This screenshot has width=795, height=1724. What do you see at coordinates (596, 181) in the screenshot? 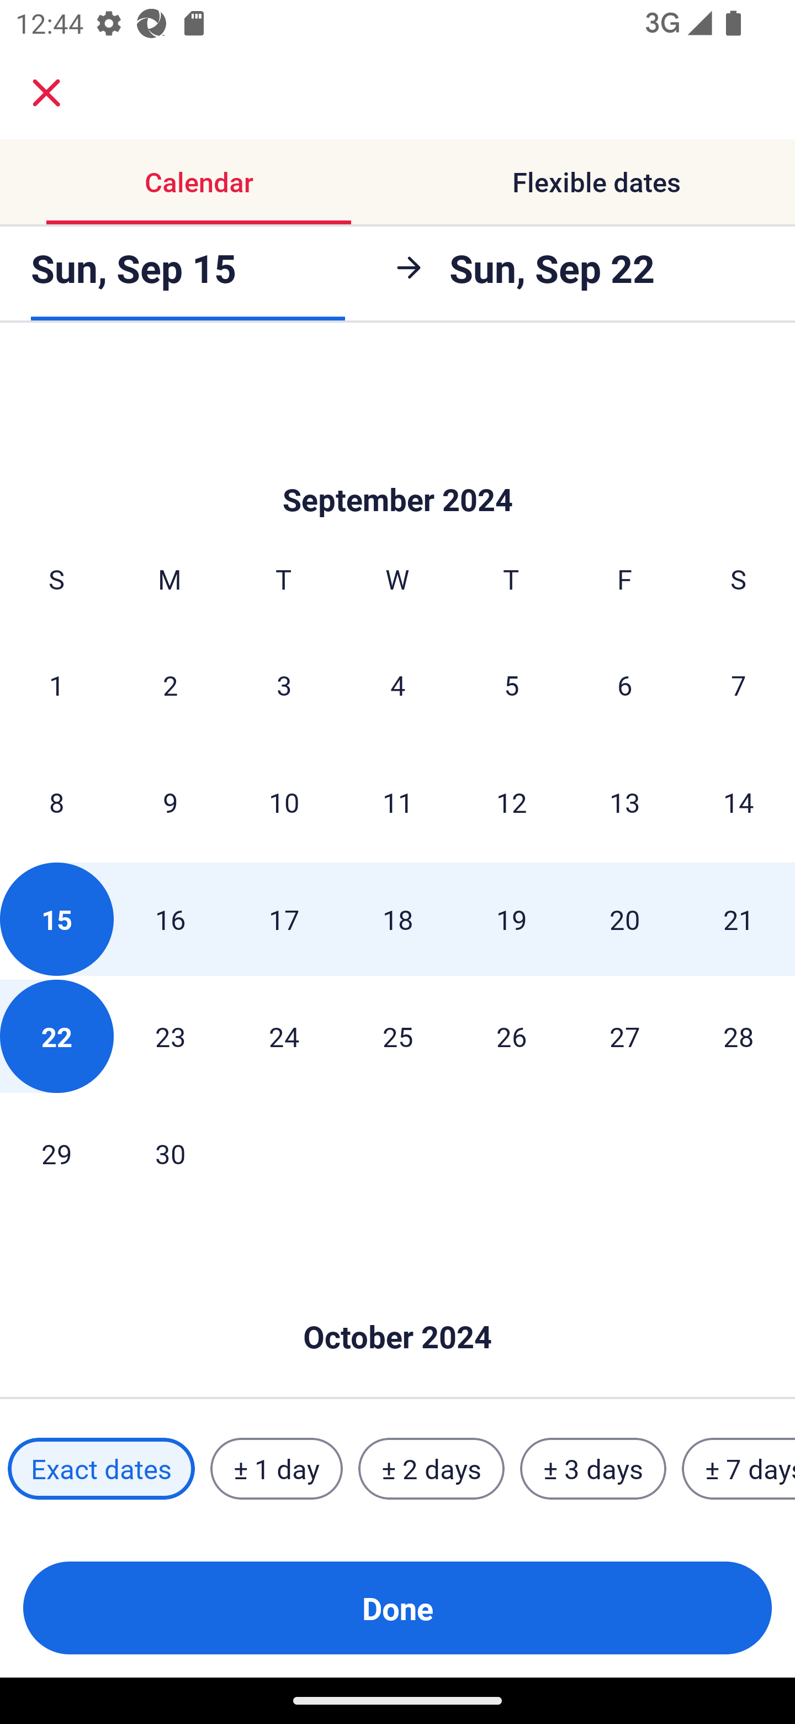
I see `Flexible dates` at bounding box center [596, 181].